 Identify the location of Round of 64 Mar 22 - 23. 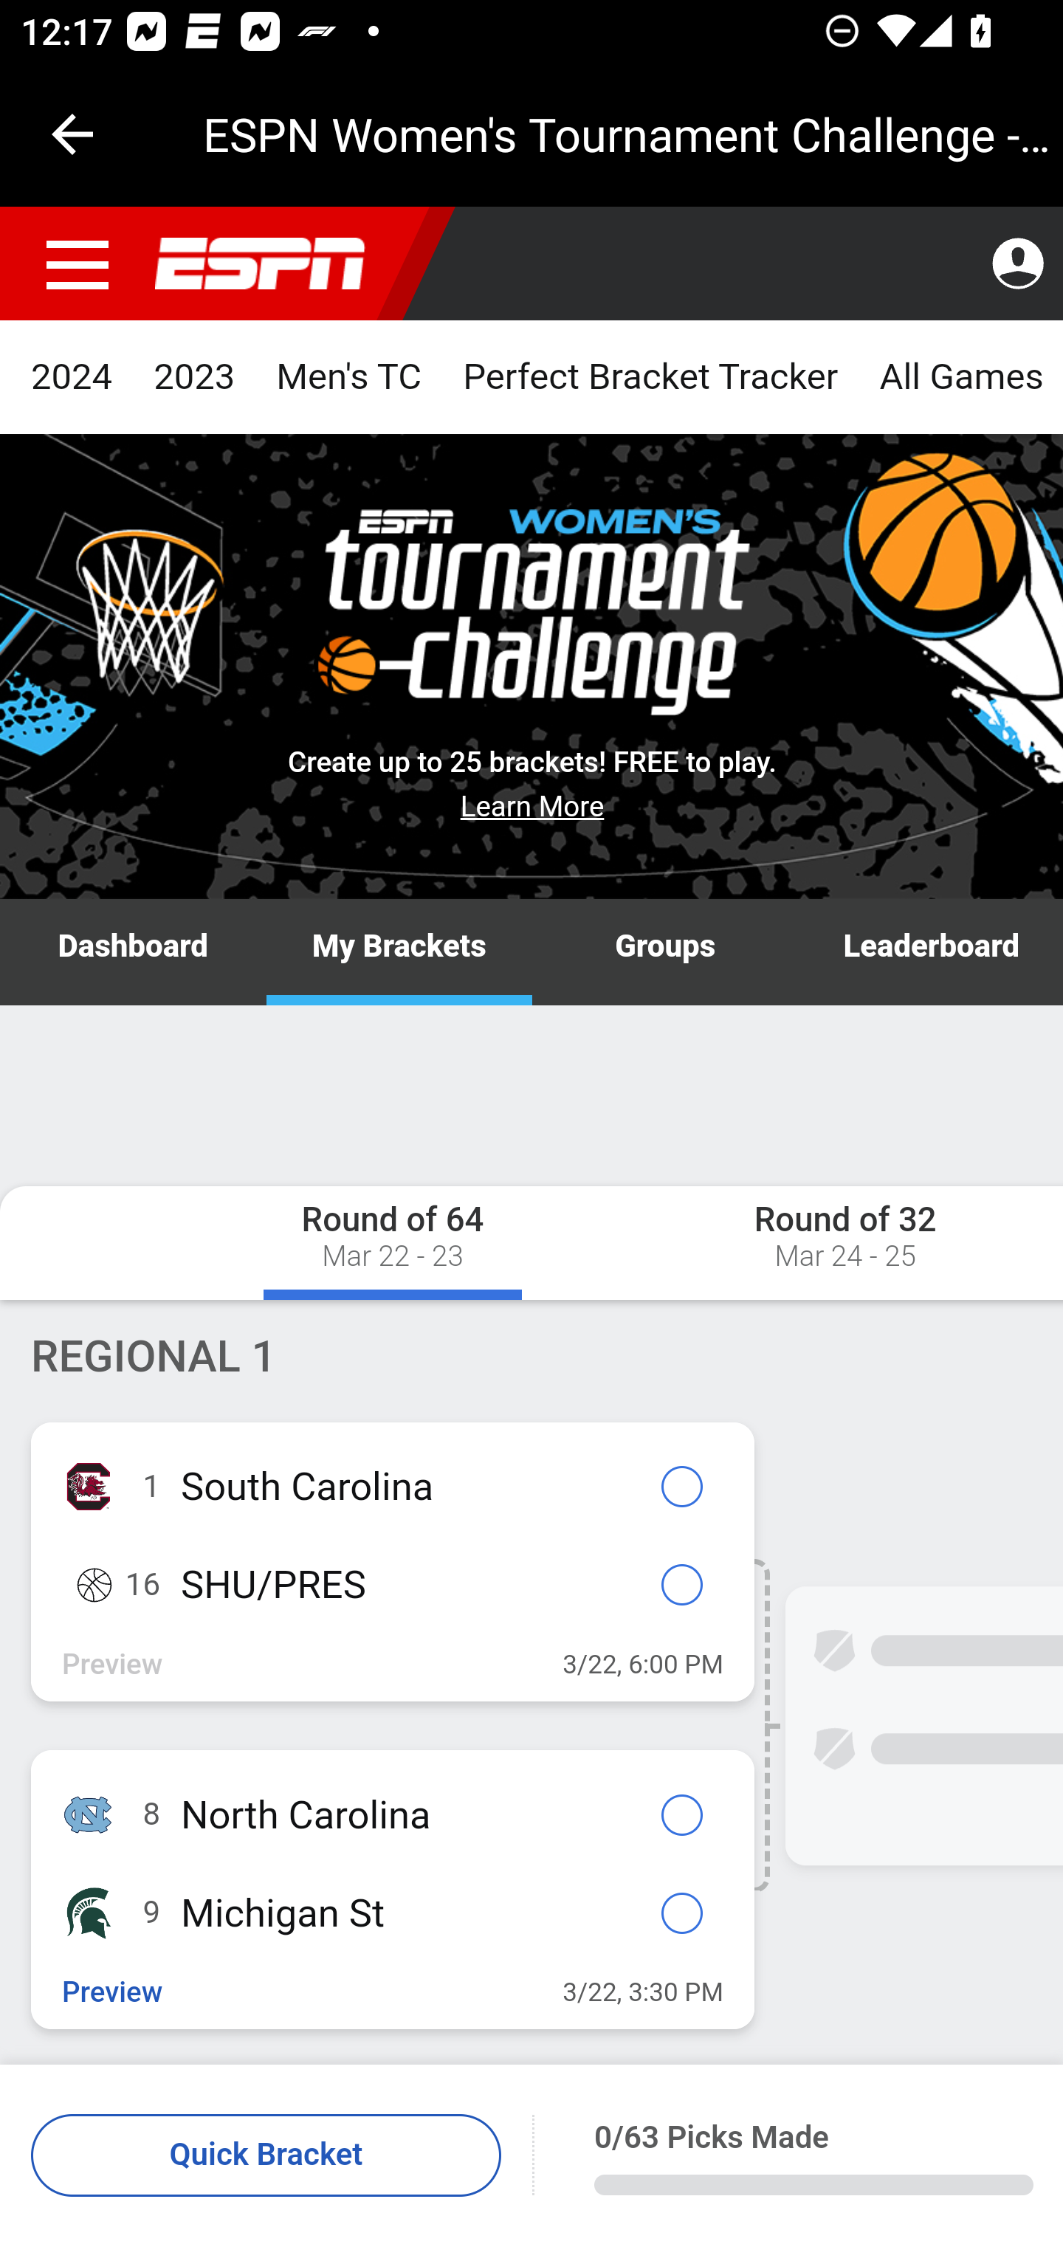
(393, 1242).